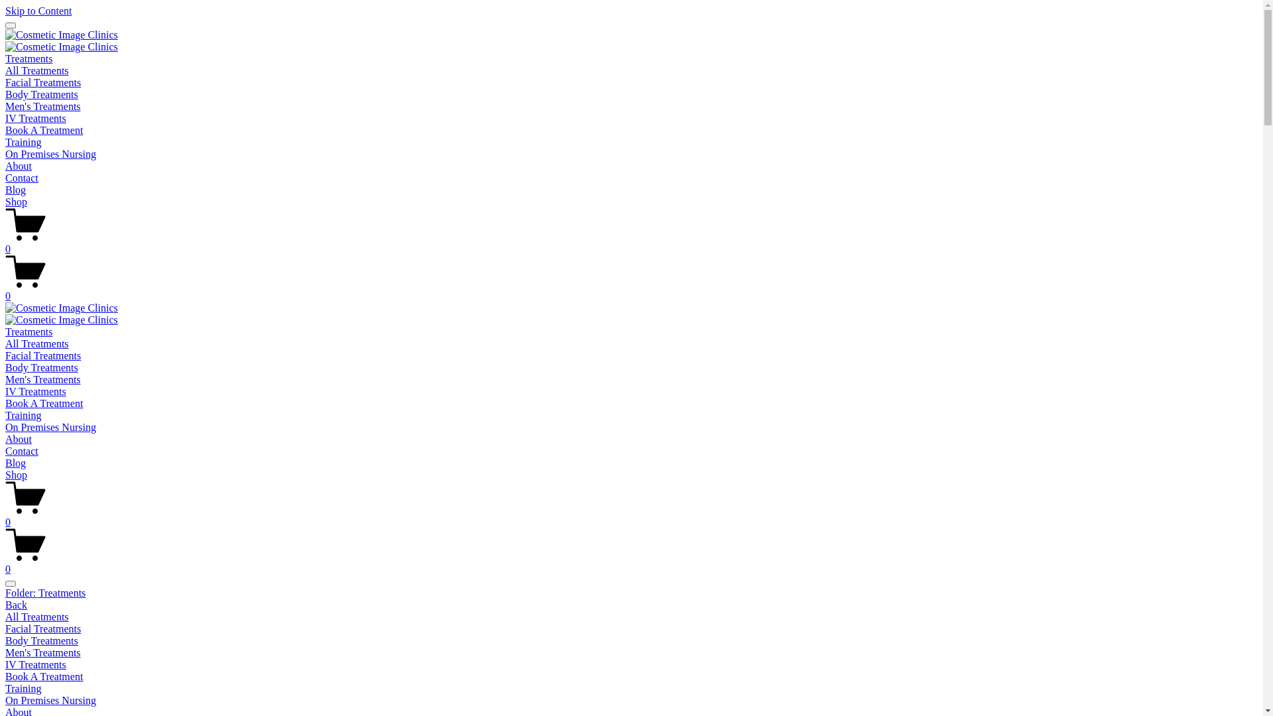 This screenshot has height=716, width=1273. I want to click on 0, so click(631, 243).